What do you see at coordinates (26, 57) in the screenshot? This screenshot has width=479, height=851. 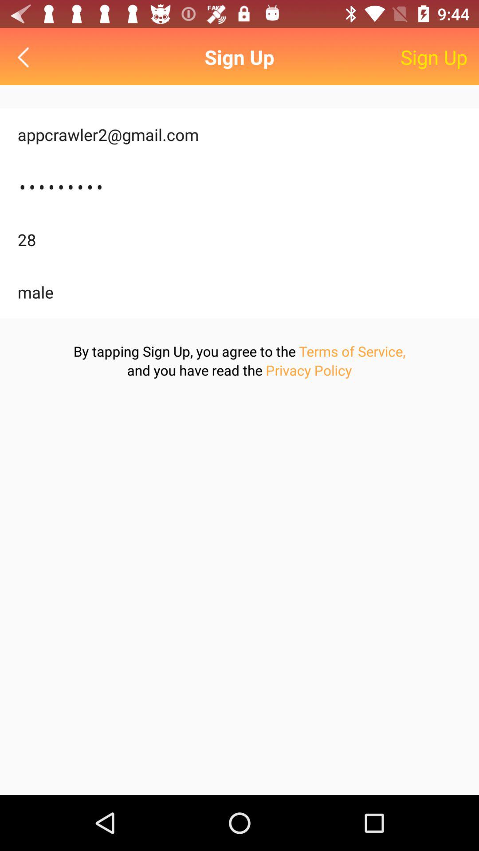 I see `launch icon next to the sign up` at bounding box center [26, 57].